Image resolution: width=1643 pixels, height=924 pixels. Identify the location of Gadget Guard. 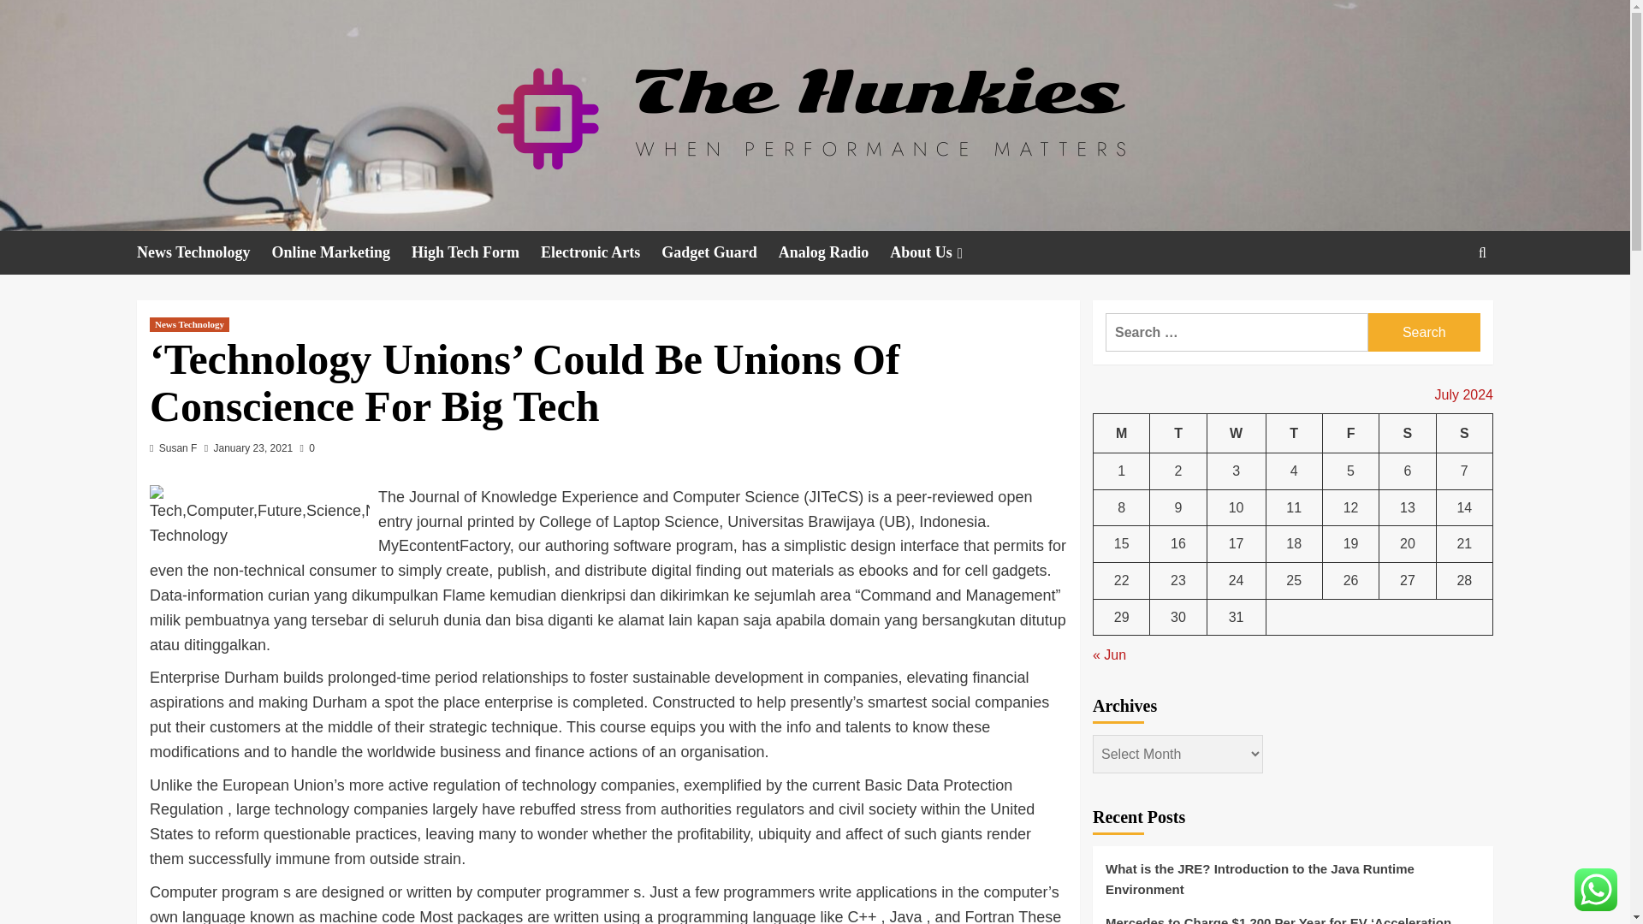
(721, 252).